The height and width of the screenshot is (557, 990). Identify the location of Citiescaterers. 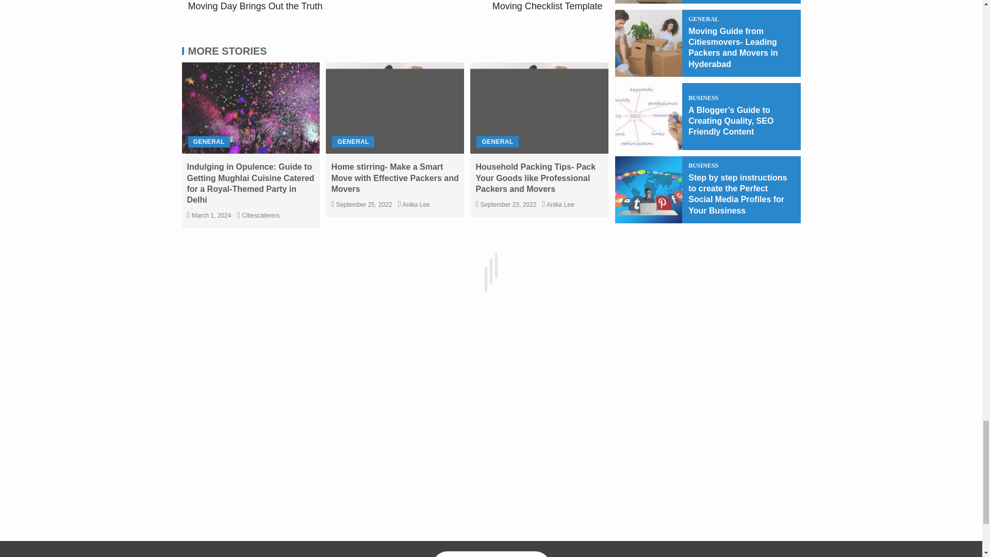
(260, 216).